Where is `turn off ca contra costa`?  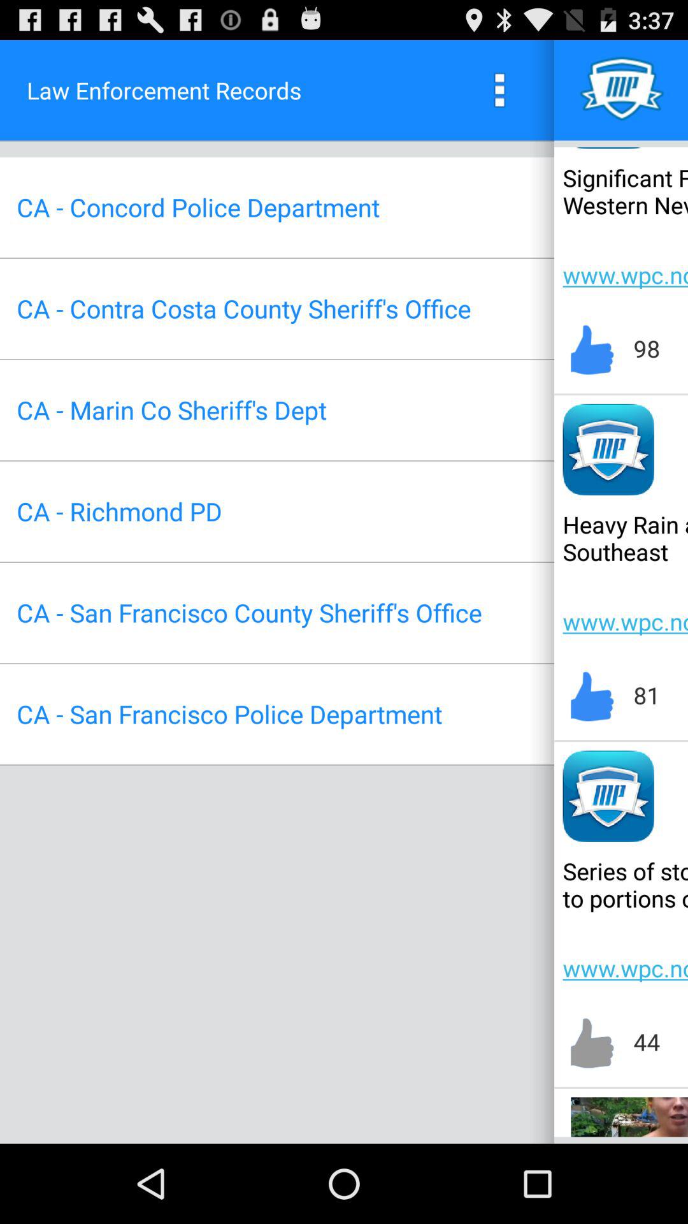 turn off ca contra costa is located at coordinates (243, 309).